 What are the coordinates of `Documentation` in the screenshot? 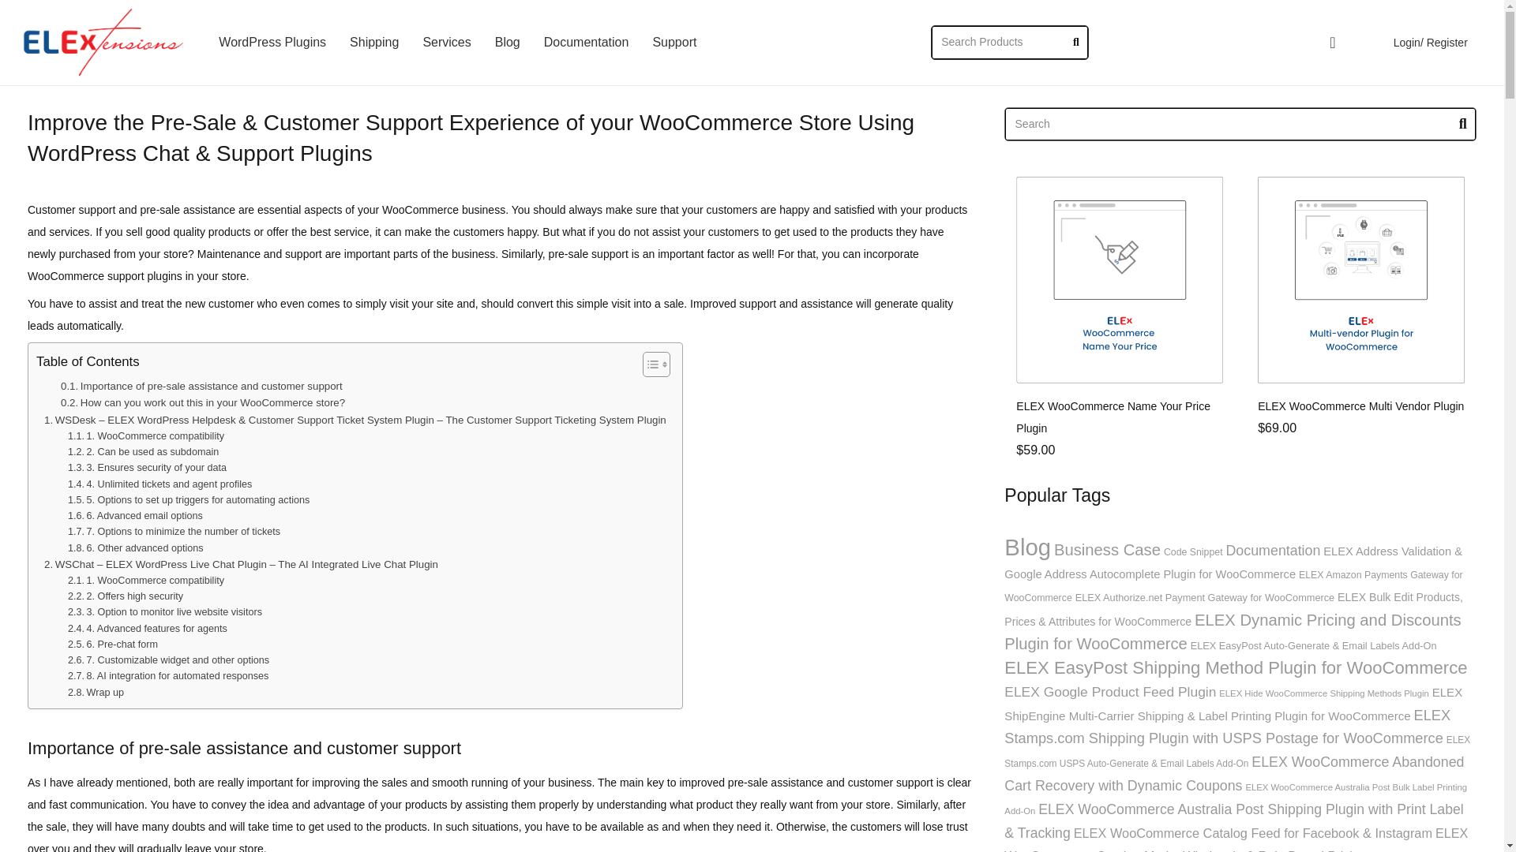 It's located at (586, 43).